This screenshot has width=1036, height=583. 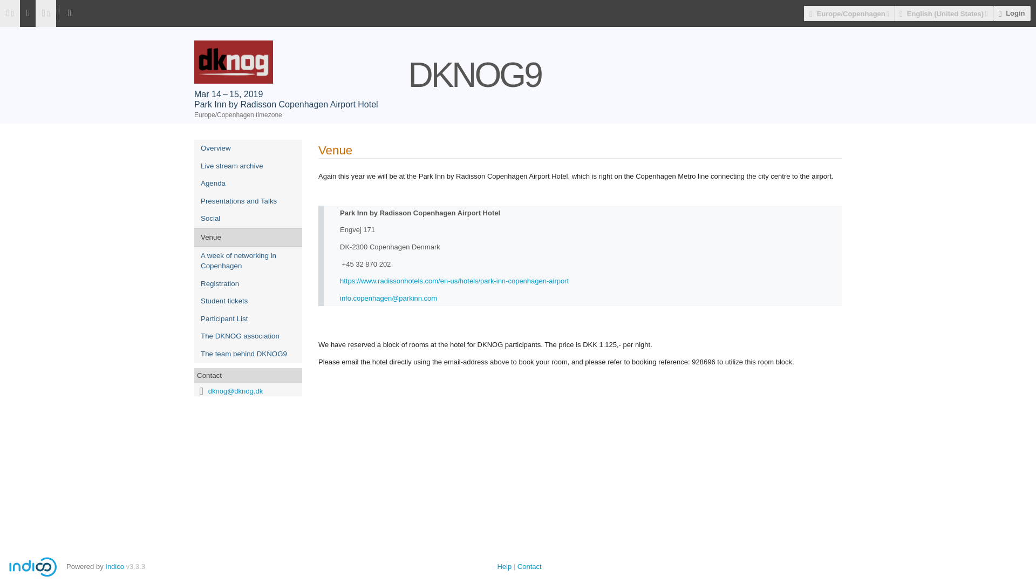 What do you see at coordinates (248, 219) in the screenshot?
I see `Social` at bounding box center [248, 219].